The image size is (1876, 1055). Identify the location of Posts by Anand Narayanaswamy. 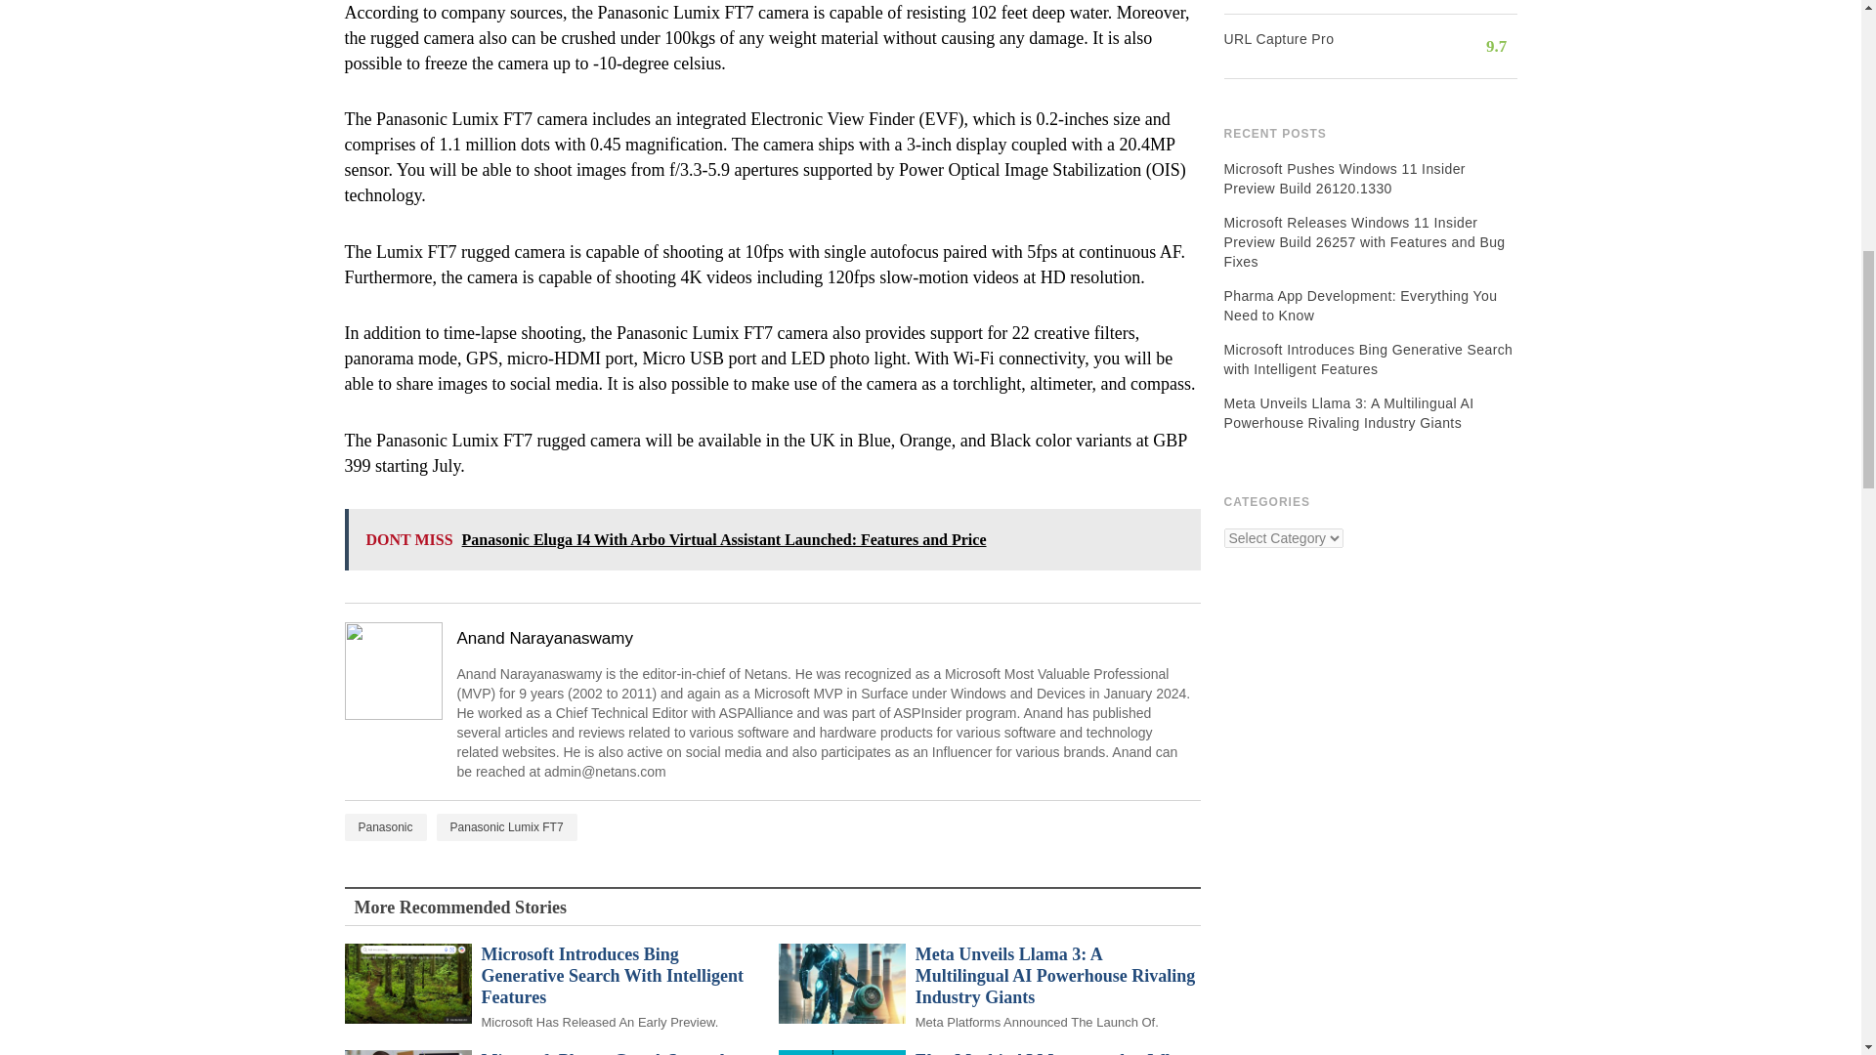
(825, 639).